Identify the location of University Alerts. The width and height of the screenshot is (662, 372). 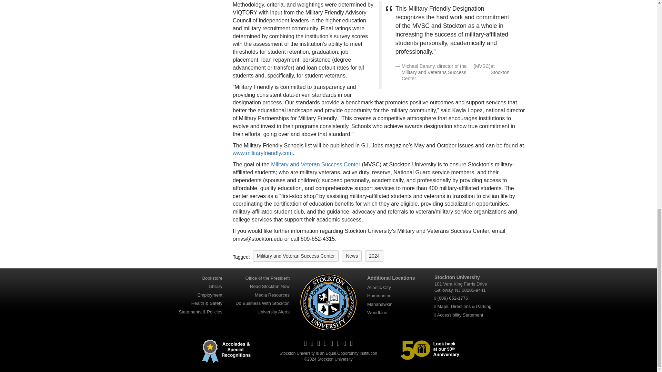
(273, 312).